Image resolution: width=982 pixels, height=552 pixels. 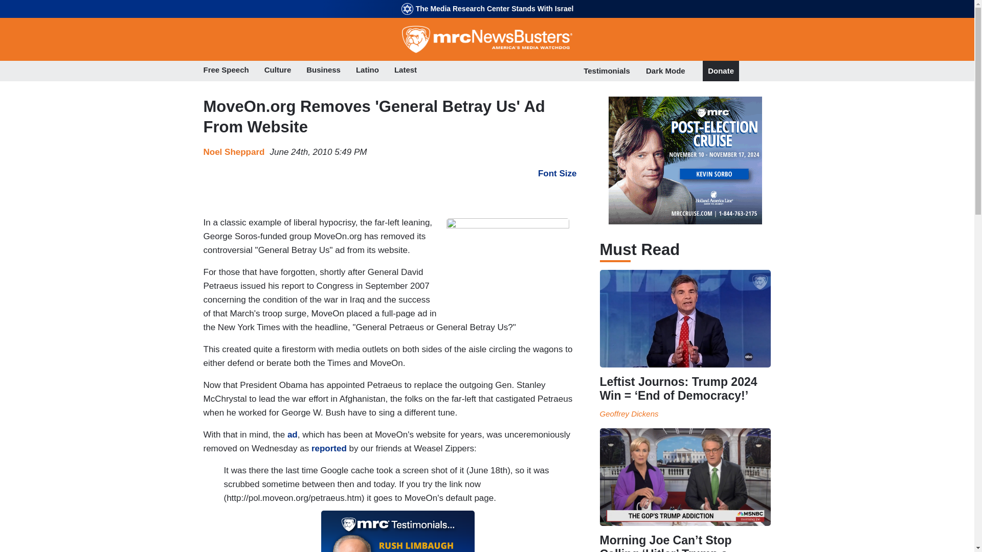 I want to click on Latest, so click(x=405, y=71).